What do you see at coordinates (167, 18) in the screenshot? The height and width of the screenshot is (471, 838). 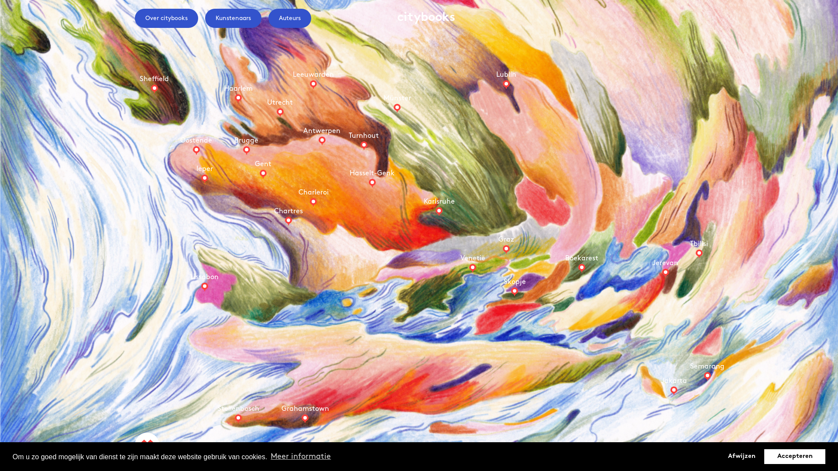 I see `Over citybooks` at bounding box center [167, 18].